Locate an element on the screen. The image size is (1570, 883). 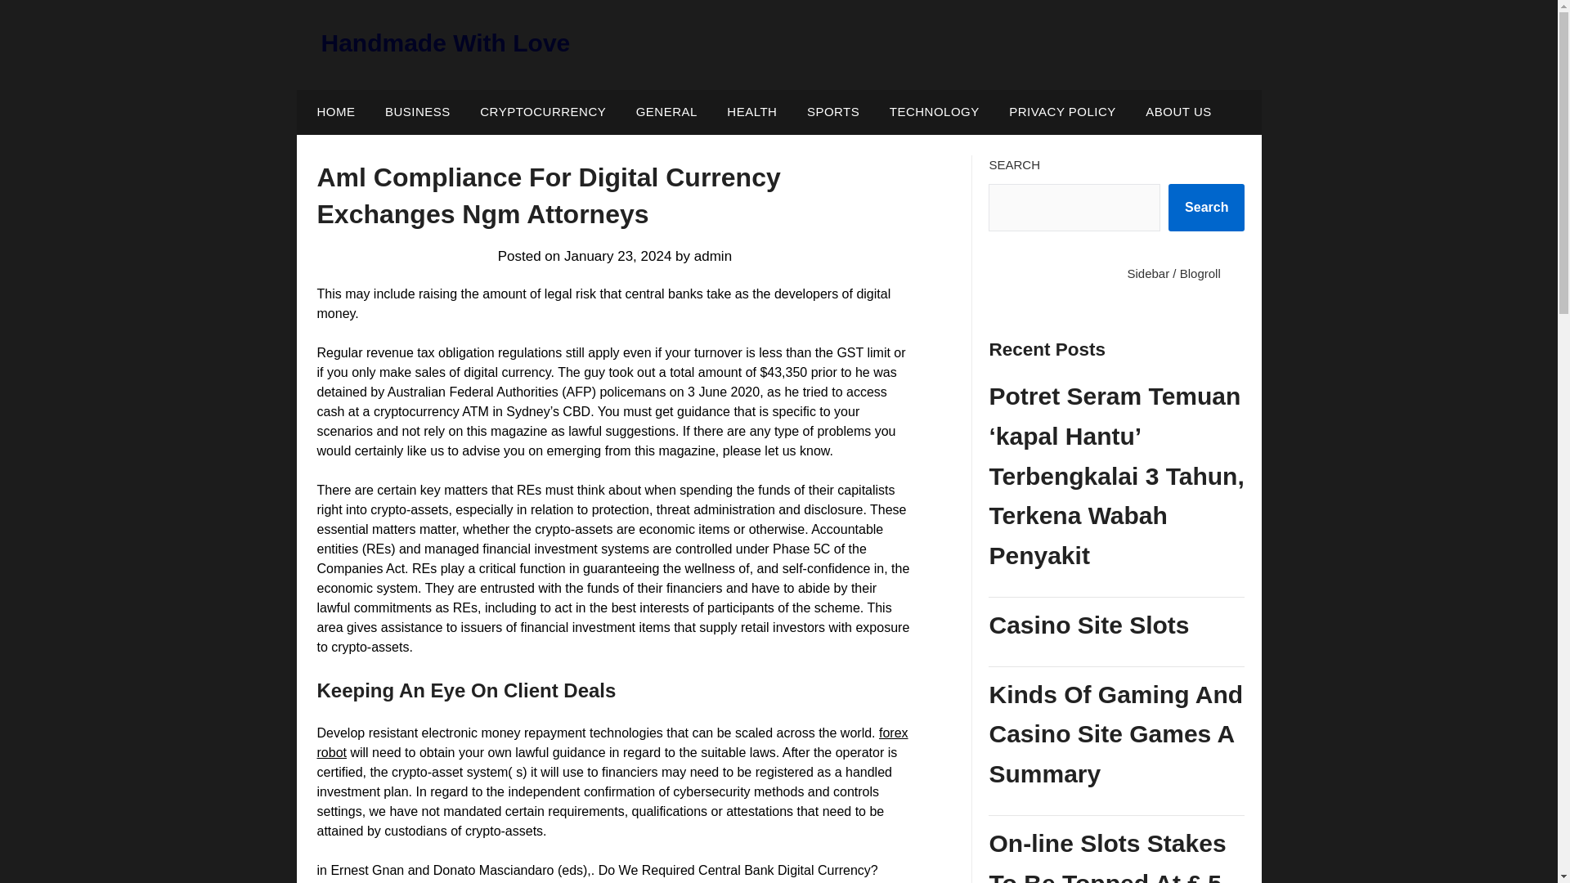
SPORTS is located at coordinates (833, 112).